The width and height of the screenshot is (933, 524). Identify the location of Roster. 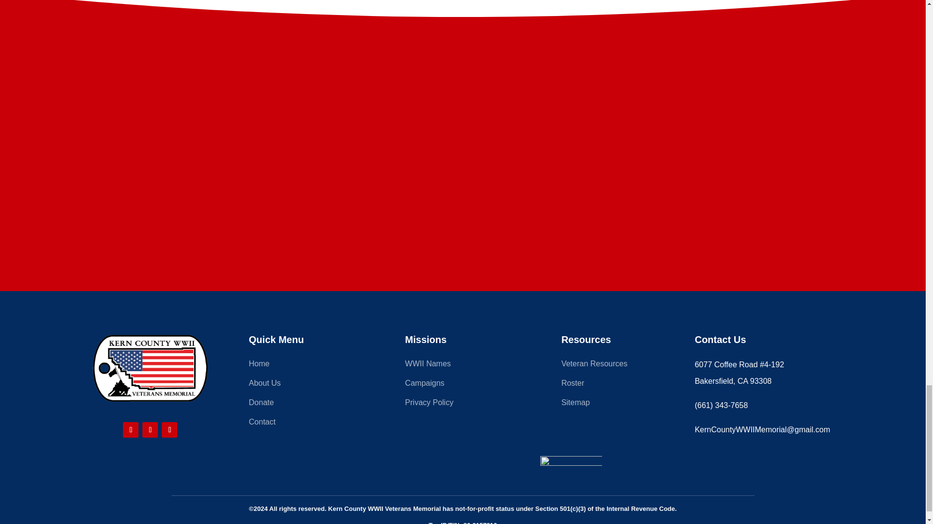
(619, 385).